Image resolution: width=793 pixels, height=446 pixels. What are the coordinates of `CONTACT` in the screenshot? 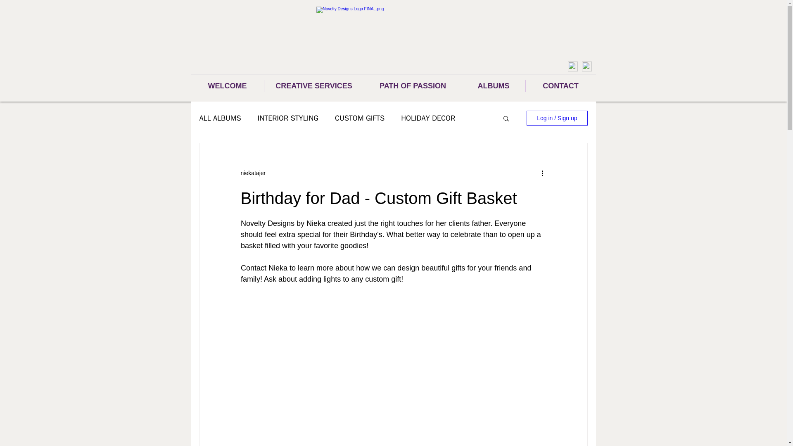 It's located at (560, 86).